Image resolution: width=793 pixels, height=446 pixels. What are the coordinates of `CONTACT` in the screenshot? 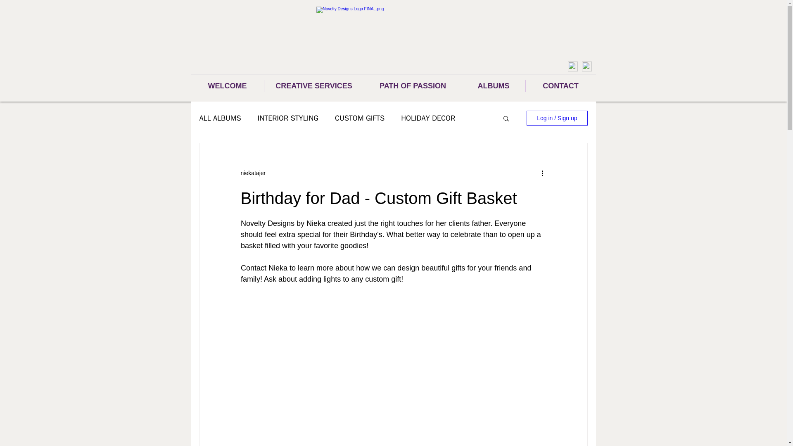 It's located at (560, 86).